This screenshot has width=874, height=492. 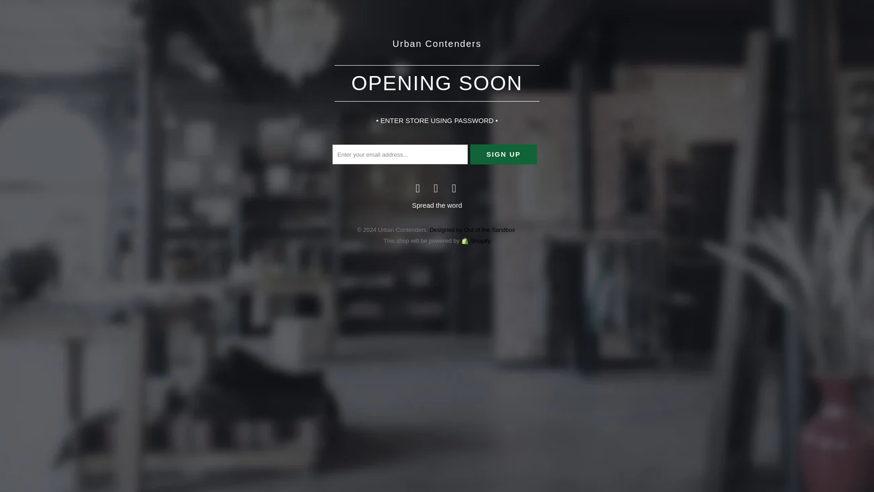 What do you see at coordinates (503, 154) in the screenshot?
I see `Sign Up` at bounding box center [503, 154].